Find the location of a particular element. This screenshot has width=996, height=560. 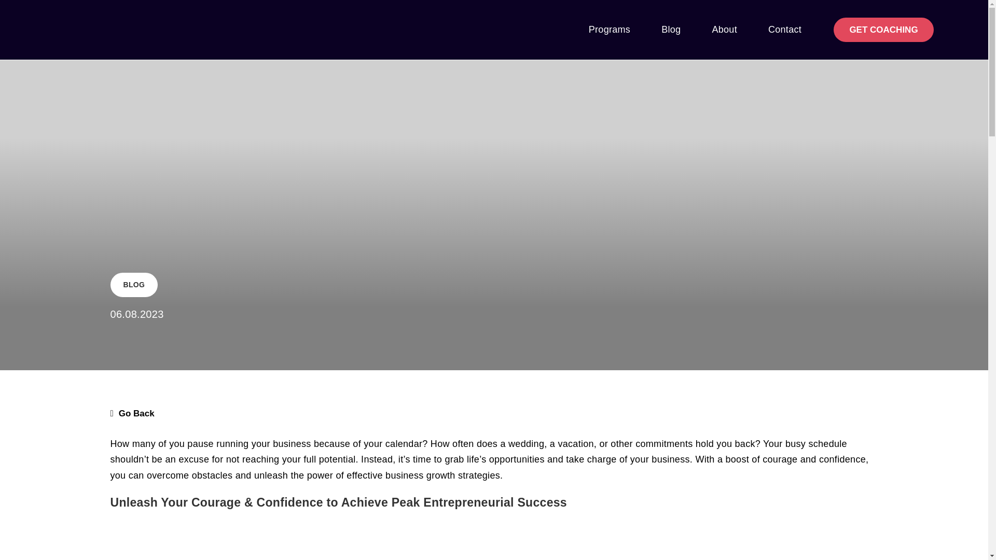

Go Back is located at coordinates (132, 413).